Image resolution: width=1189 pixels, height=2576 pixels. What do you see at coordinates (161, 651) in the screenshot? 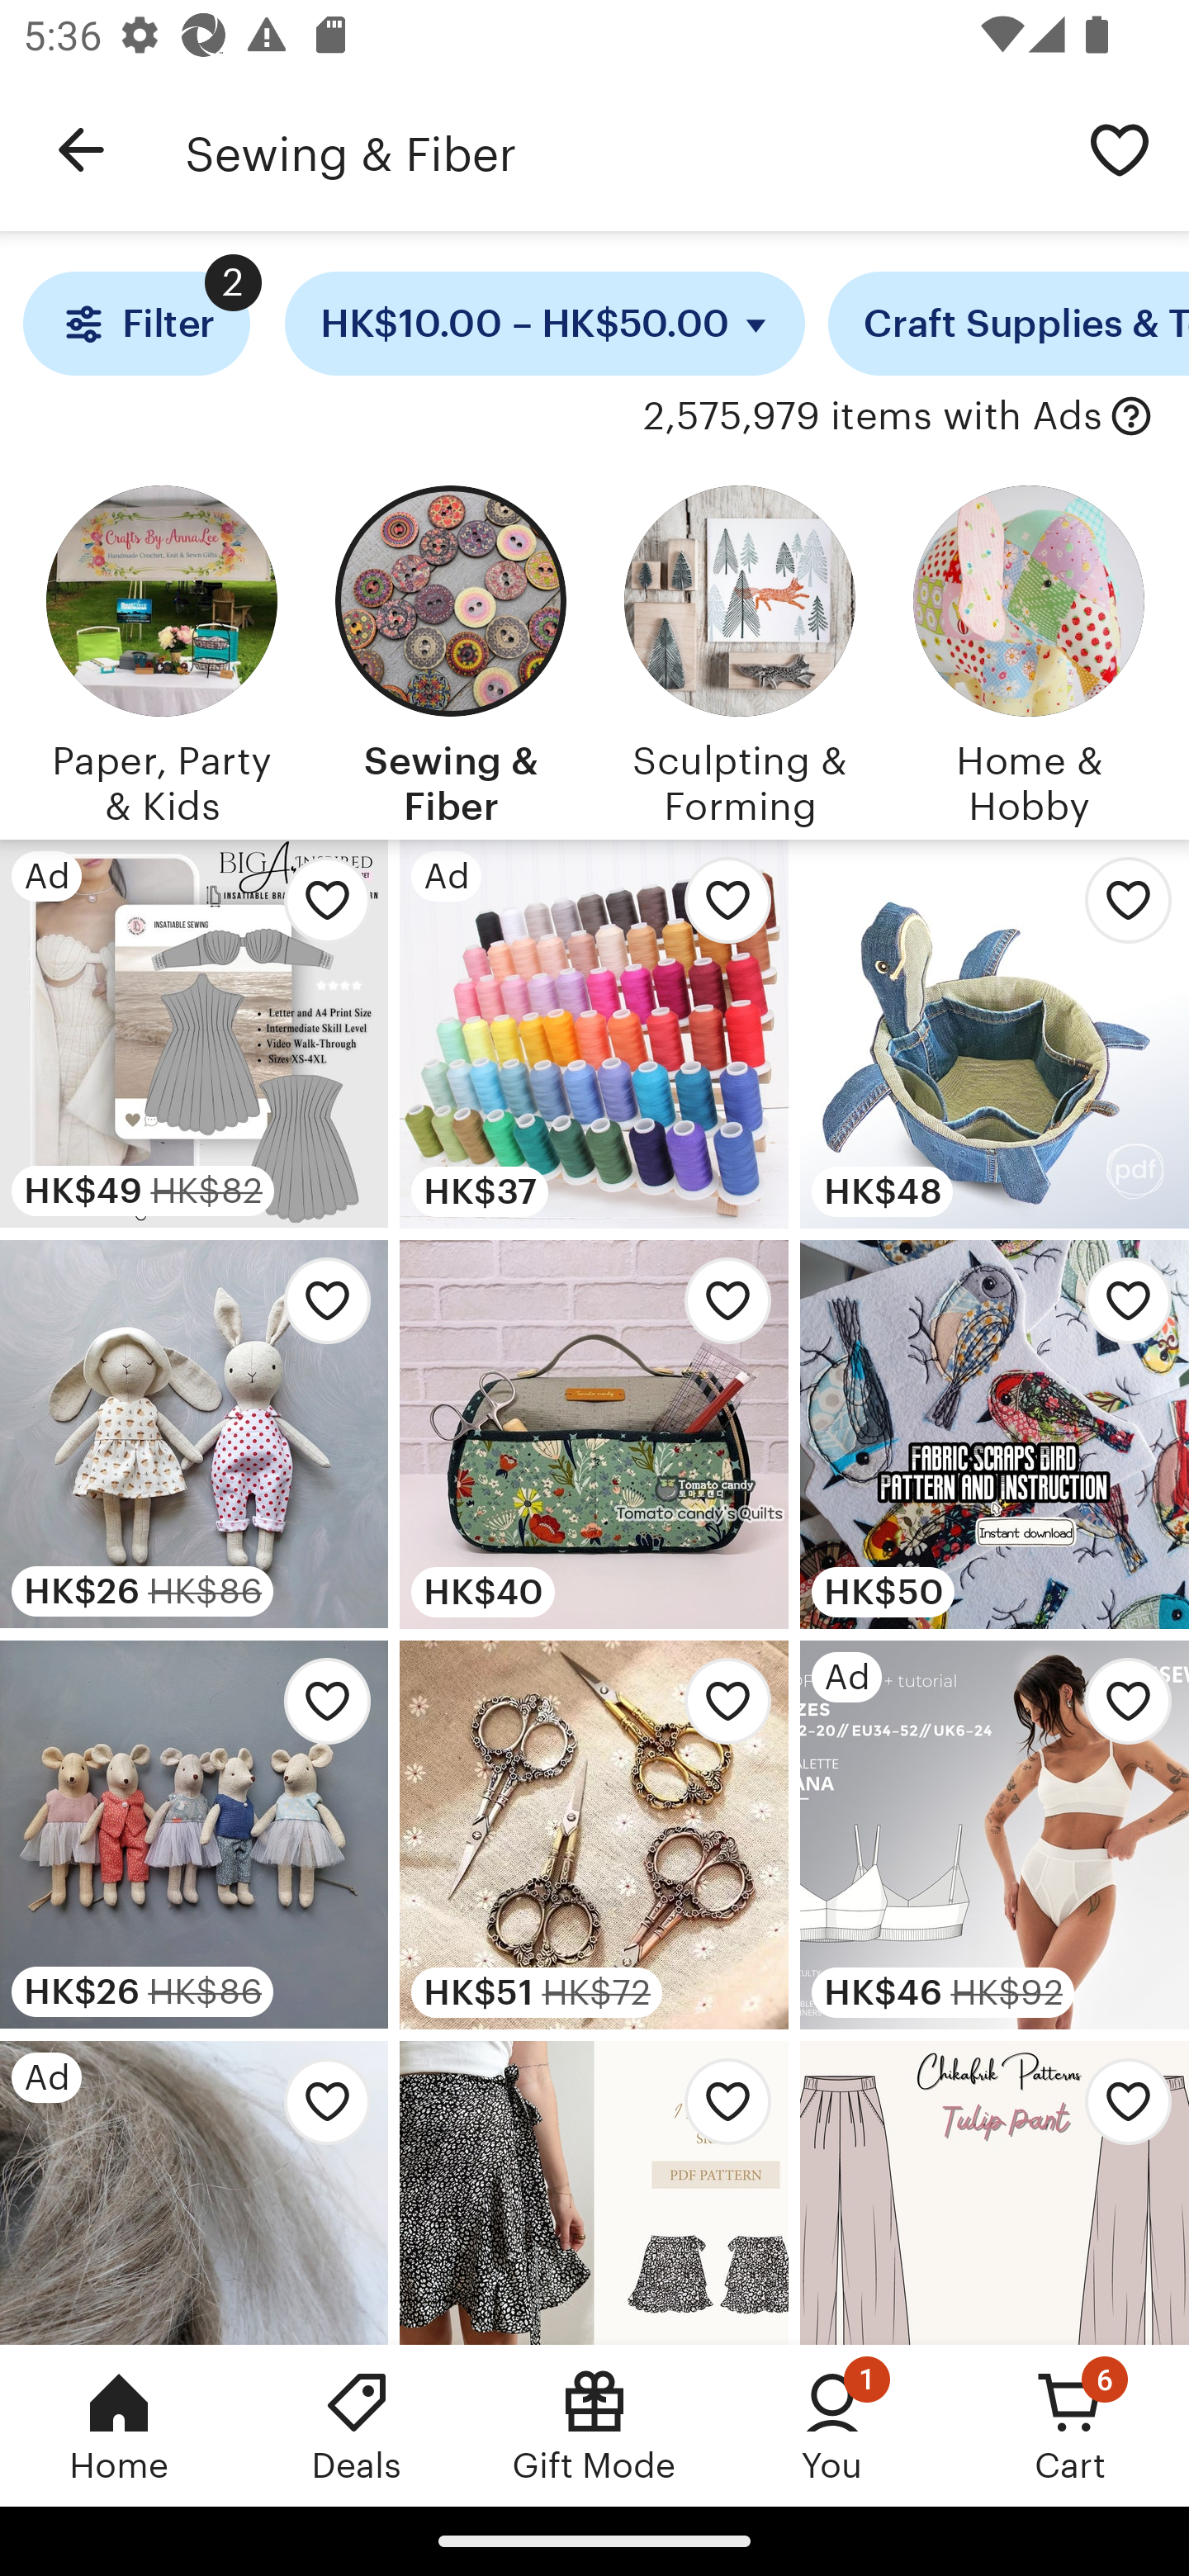
I see `Paper, Party & Kids` at bounding box center [161, 651].